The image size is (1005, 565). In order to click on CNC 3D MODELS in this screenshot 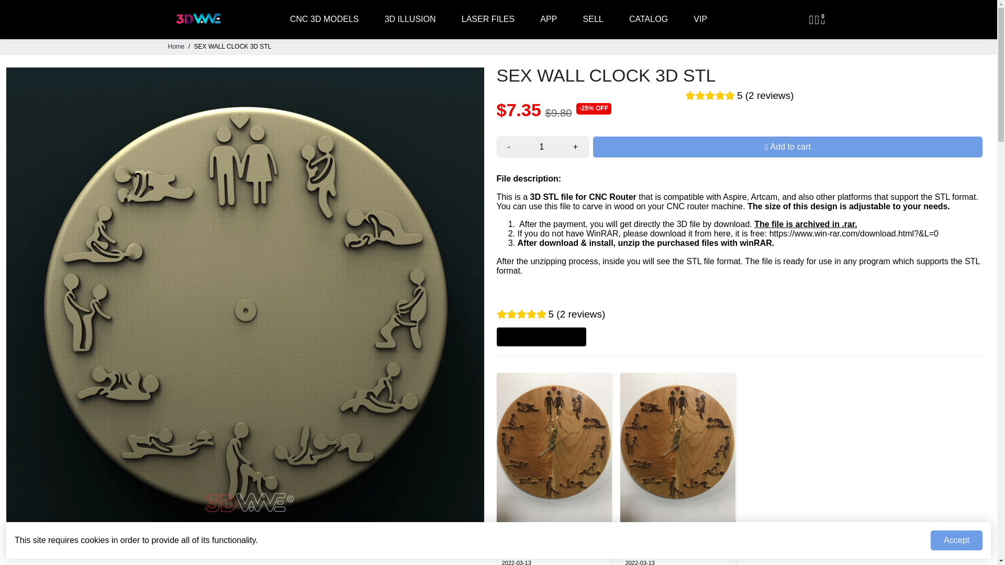, I will do `click(325, 19)`.